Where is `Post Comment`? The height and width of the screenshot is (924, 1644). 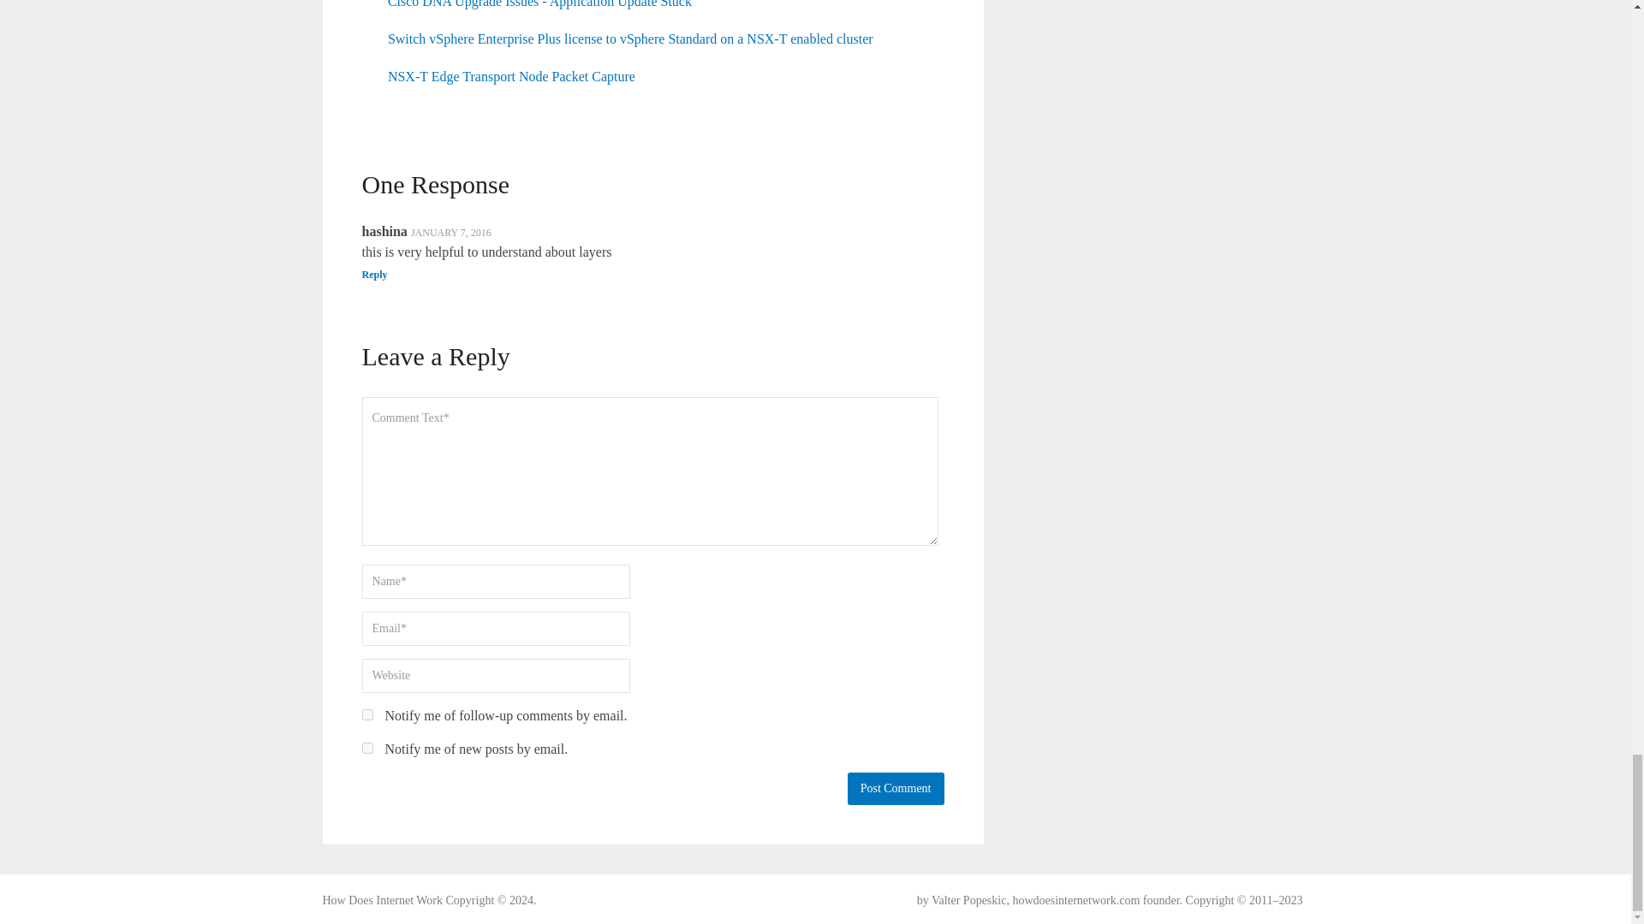 Post Comment is located at coordinates (896, 788).